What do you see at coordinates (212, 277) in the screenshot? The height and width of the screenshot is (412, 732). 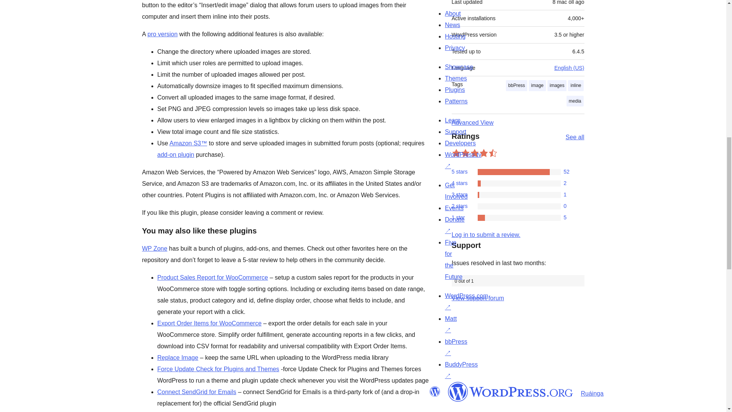 I see `Product Sales Report for WooCommerce` at bounding box center [212, 277].